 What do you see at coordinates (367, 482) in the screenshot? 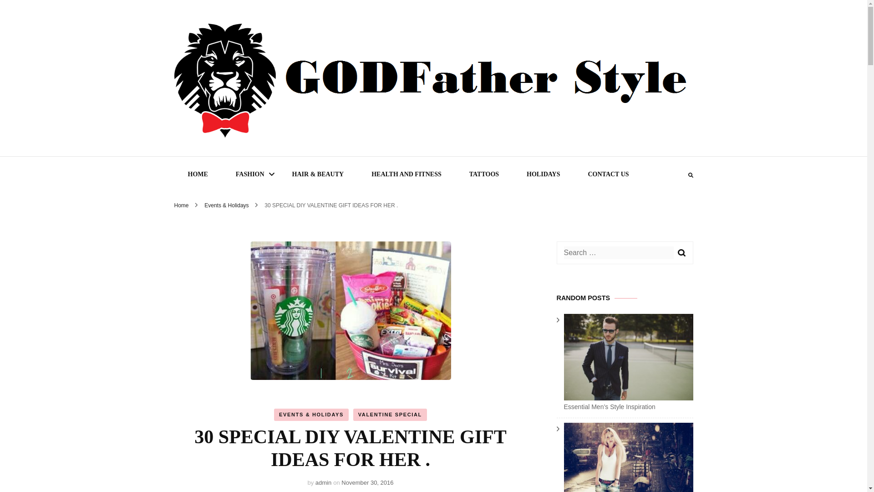
I see `November 30, 2016` at bounding box center [367, 482].